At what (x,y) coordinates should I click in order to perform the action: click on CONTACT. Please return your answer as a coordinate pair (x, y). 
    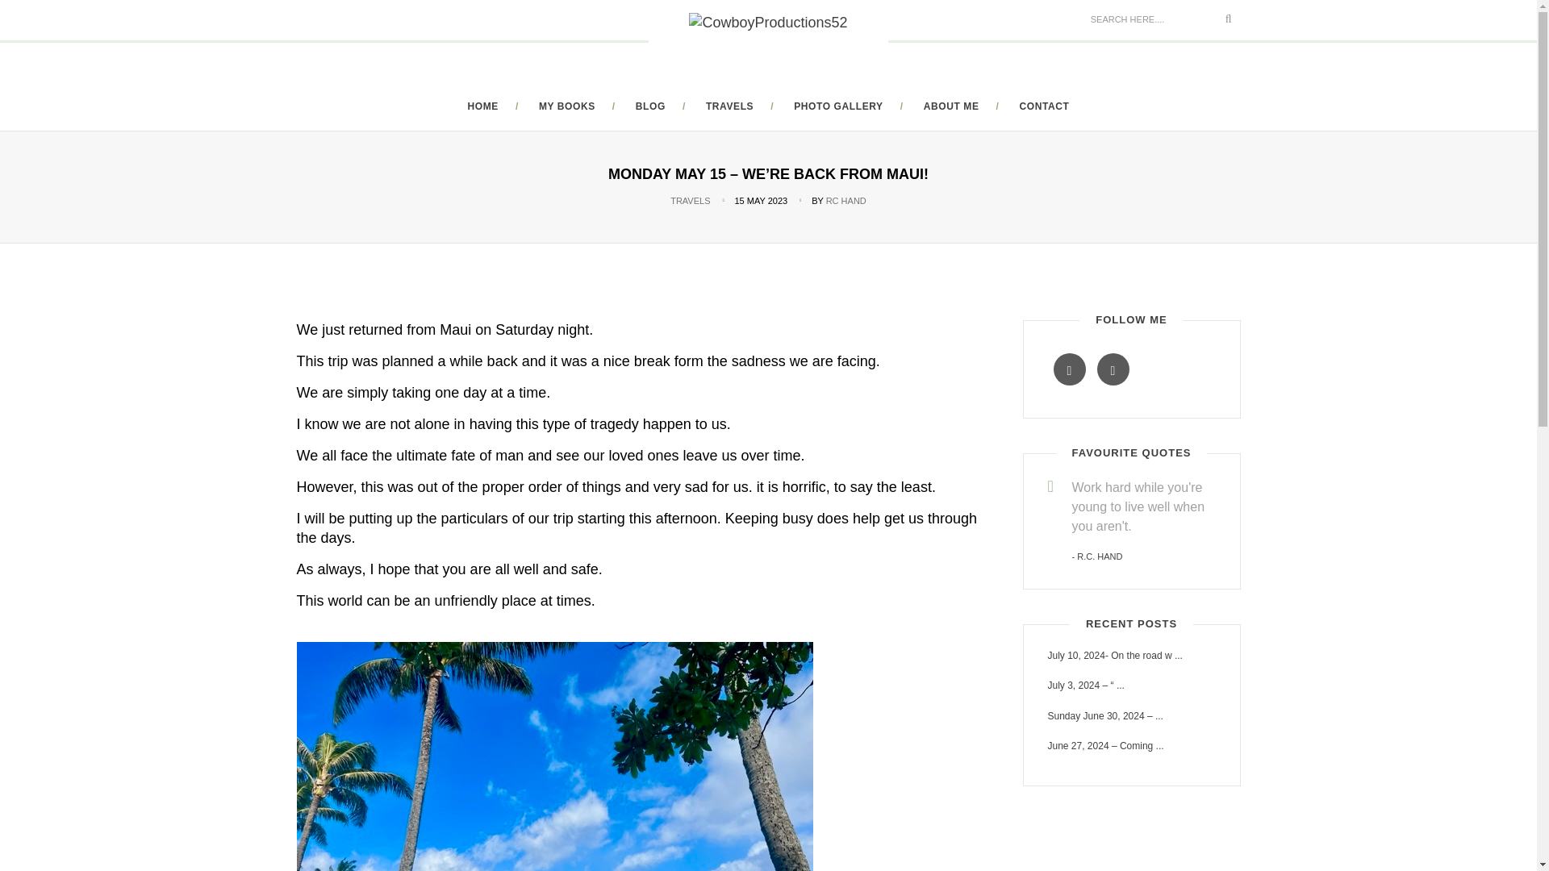
    Looking at the image, I should click on (1044, 106).